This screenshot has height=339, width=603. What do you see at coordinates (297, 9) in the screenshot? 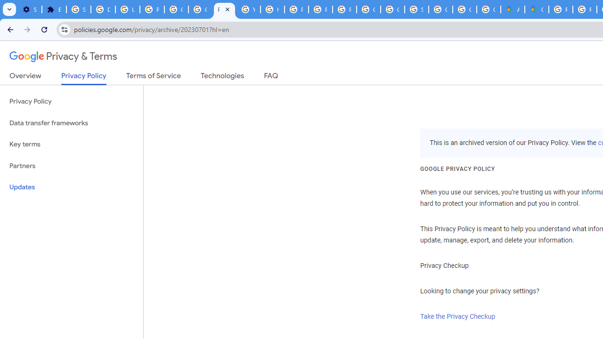
I see `Privacy Help Center - Policies Help` at bounding box center [297, 9].